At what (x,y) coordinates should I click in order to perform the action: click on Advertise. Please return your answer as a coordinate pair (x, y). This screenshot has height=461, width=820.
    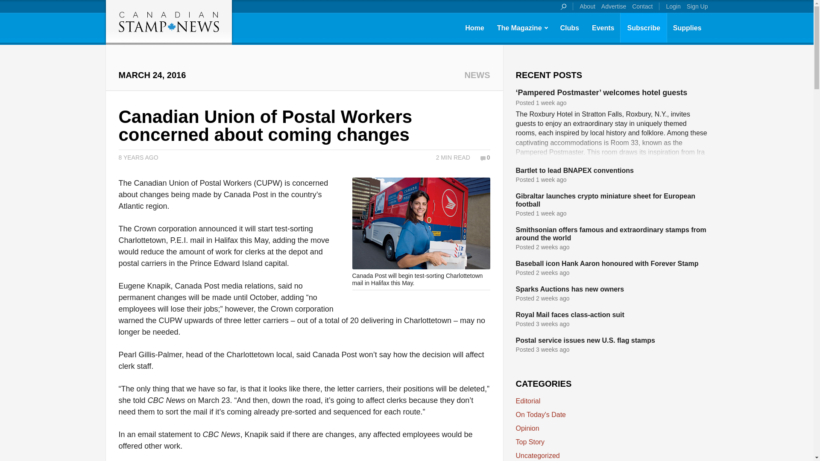
    Looking at the image, I should click on (613, 6).